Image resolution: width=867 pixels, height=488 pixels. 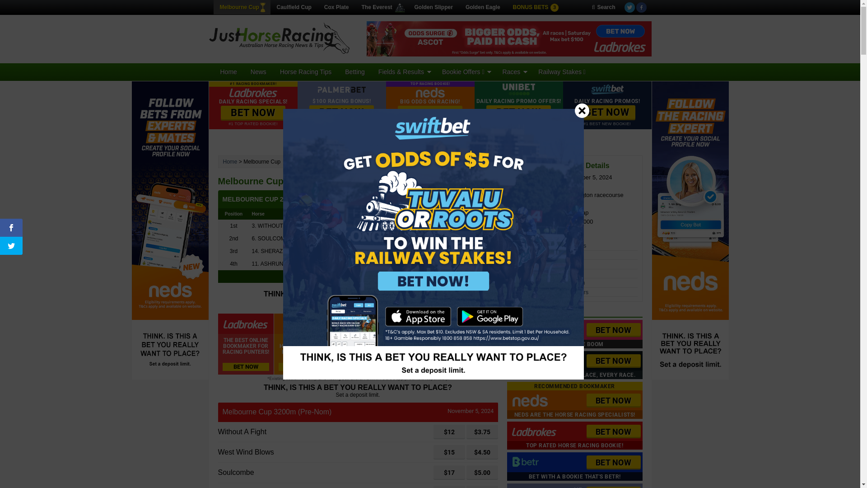 What do you see at coordinates (449, 473) in the screenshot?
I see `$17` at bounding box center [449, 473].